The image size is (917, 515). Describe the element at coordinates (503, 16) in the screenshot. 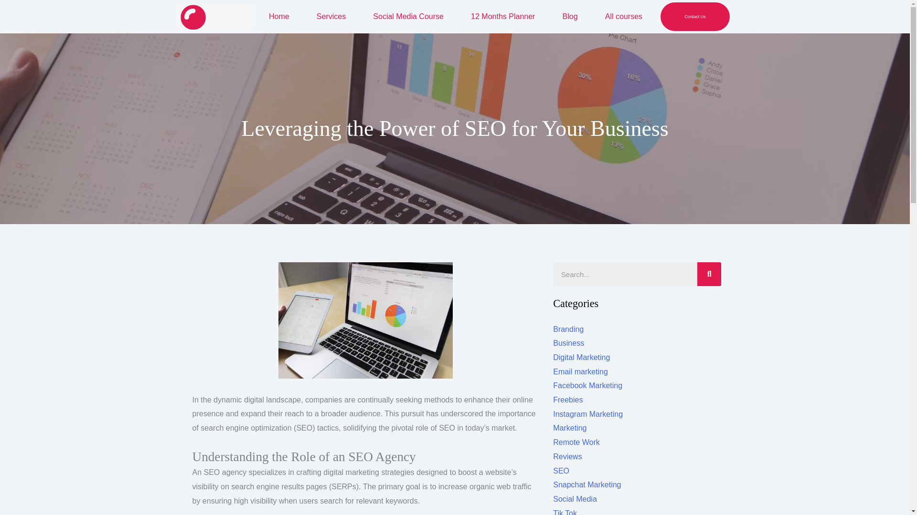

I see `12 Months Planner` at that location.